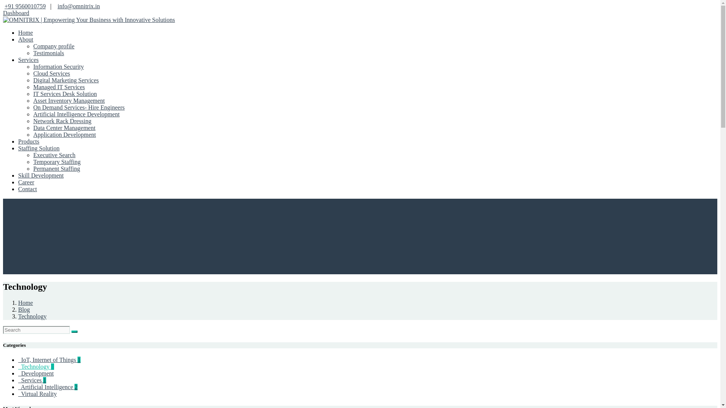 This screenshot has width=726, height=408. I want to click on   Artificial Intelligence 2, so click(48, 387).